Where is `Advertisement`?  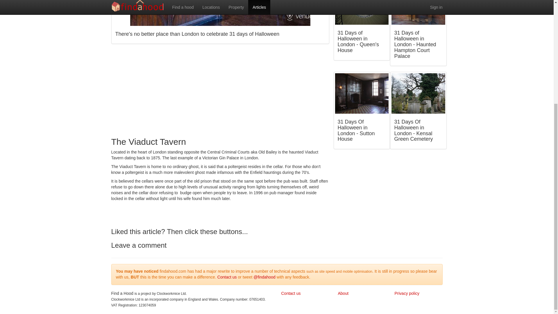 Advertisement is located at coordinates (220, 90).